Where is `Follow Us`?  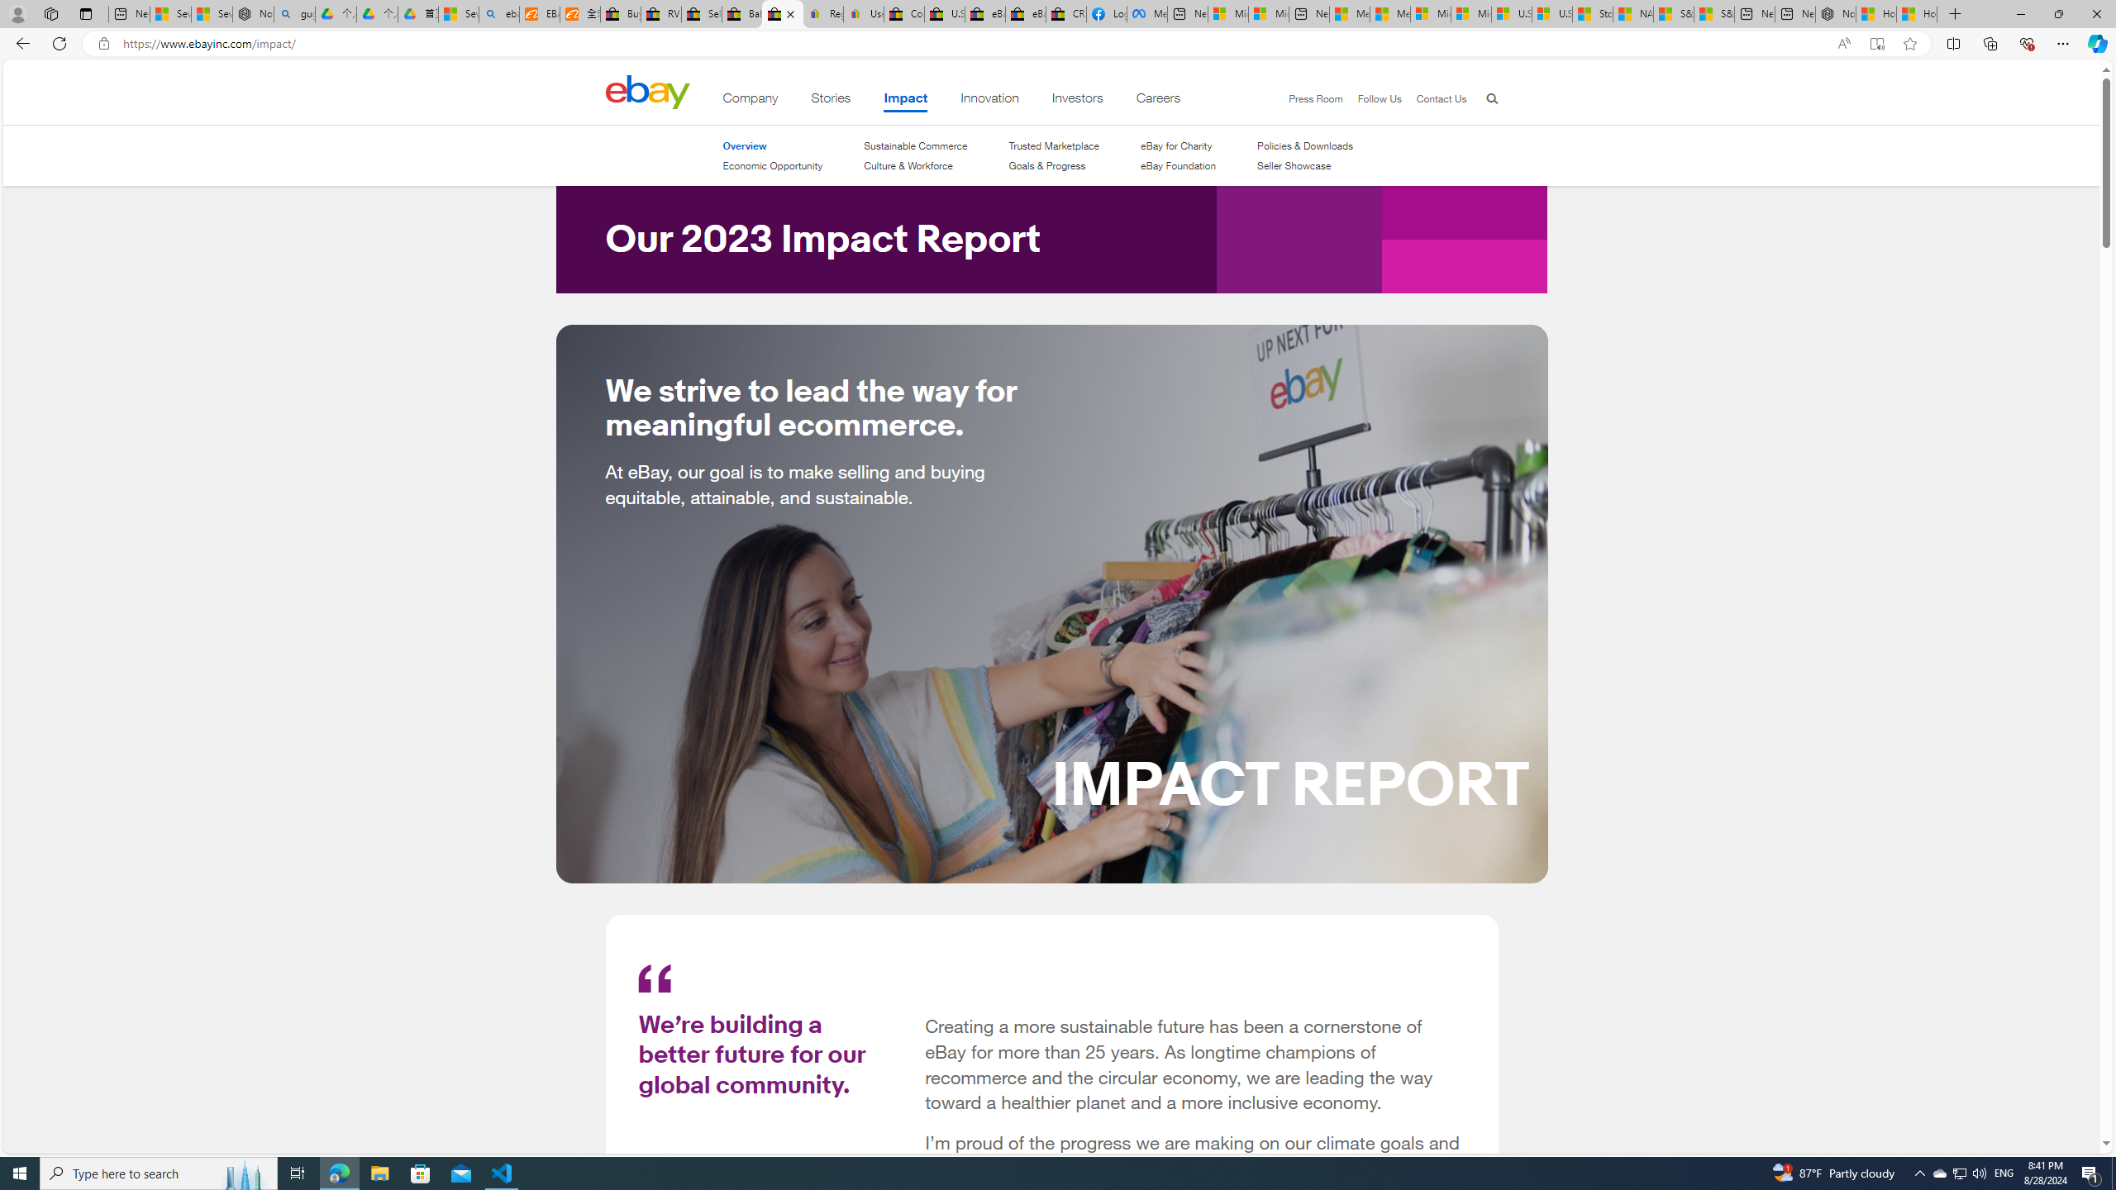
Follow Us is located at coordinates (1370, 99).